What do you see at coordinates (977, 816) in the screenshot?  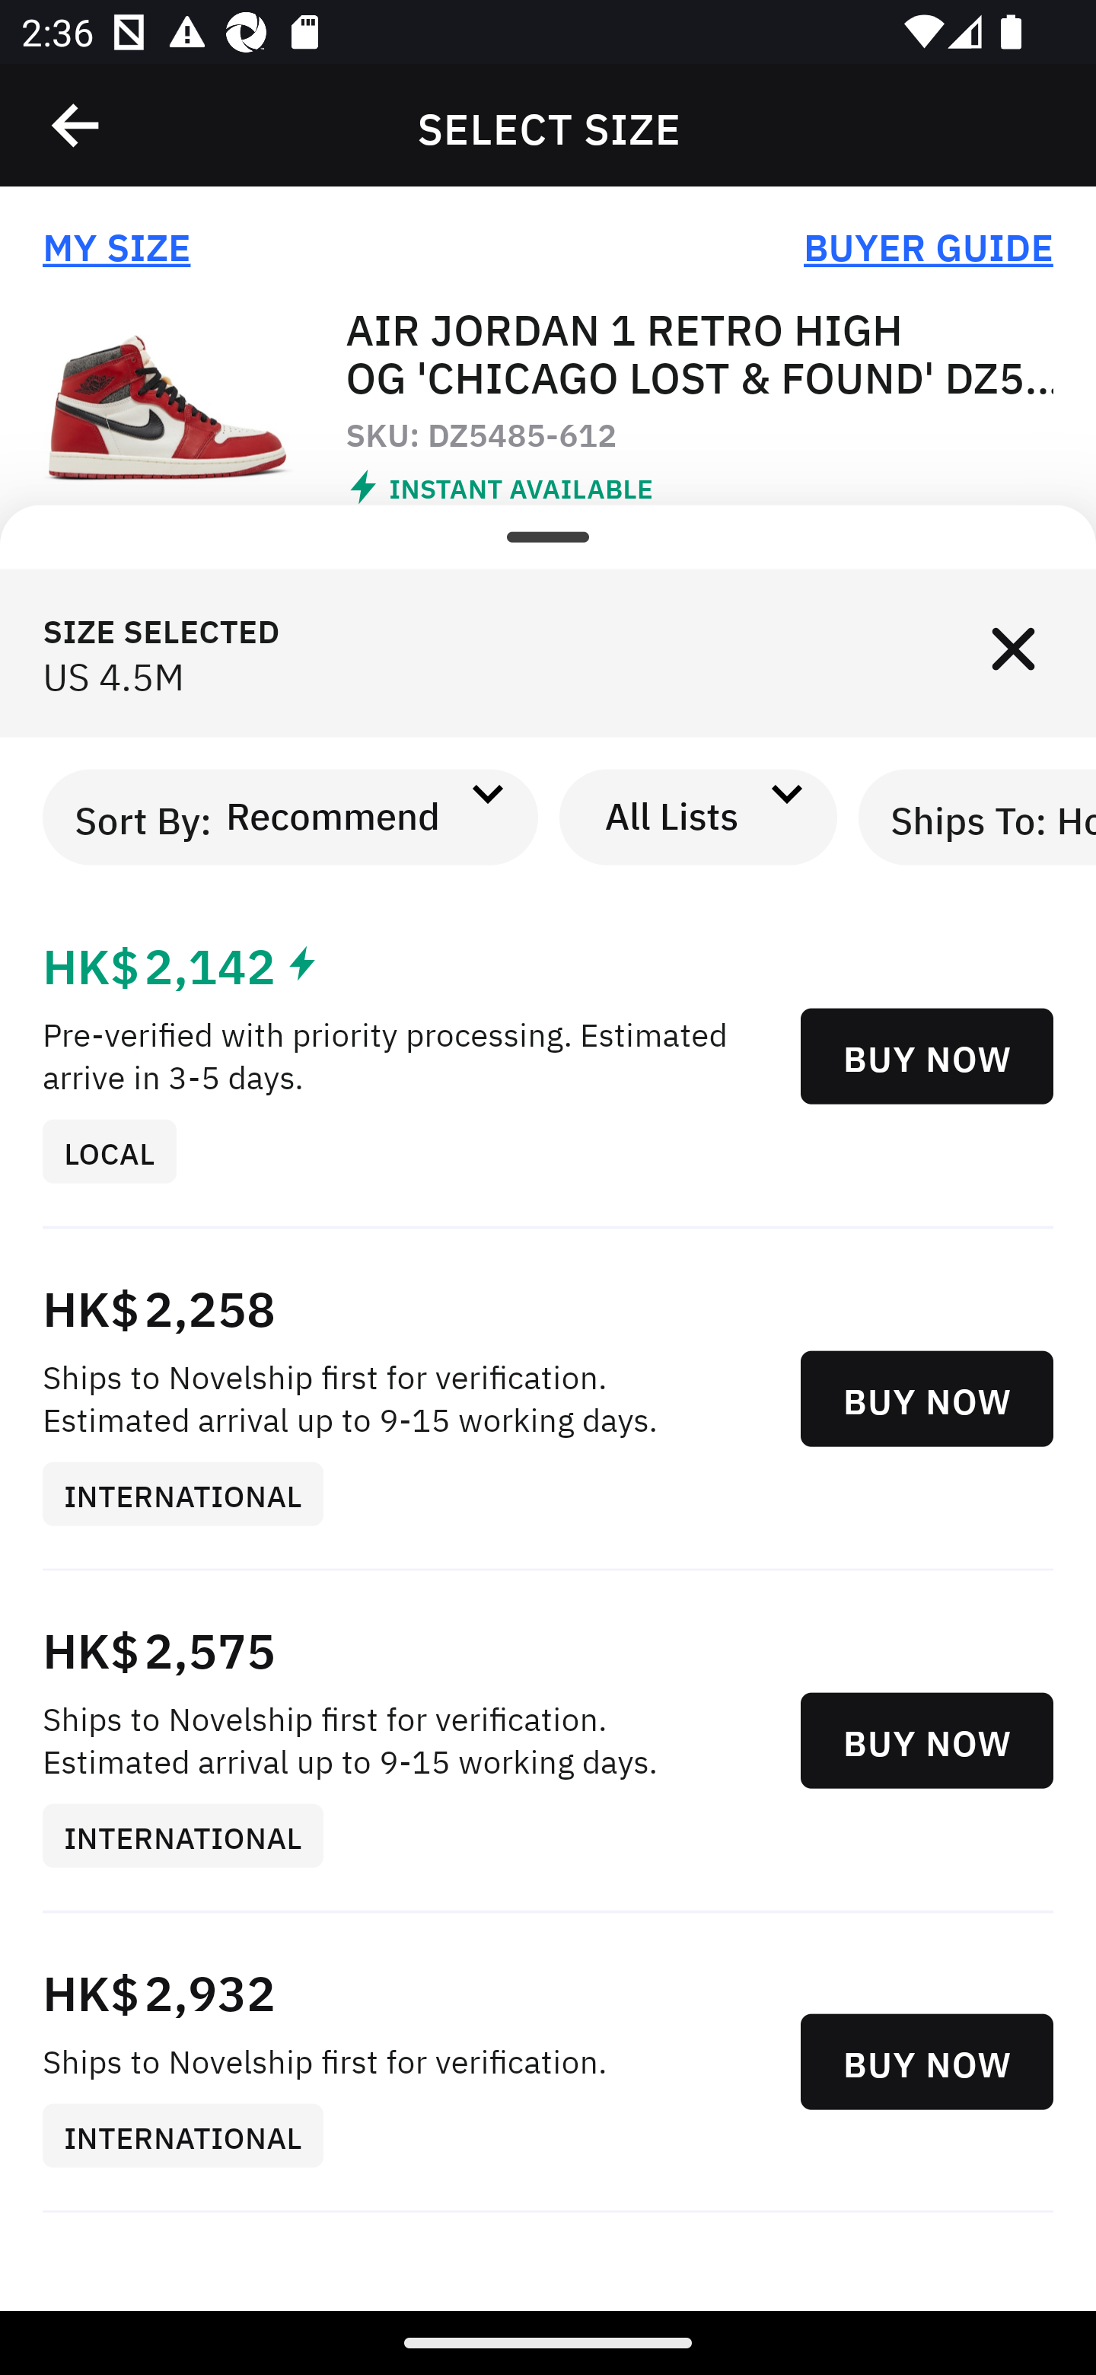 I see `Ships To: Hong Kong` at bounding box center [977, 816].